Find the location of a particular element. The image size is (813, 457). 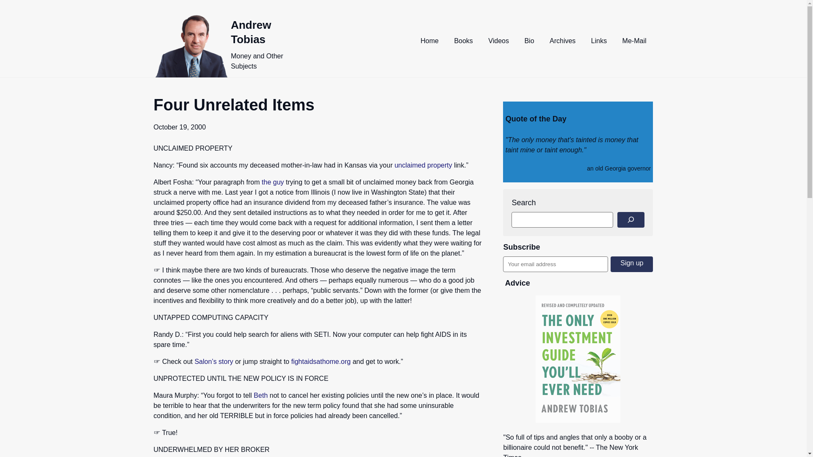

Me-Mail is located at coordinates (634, 41).